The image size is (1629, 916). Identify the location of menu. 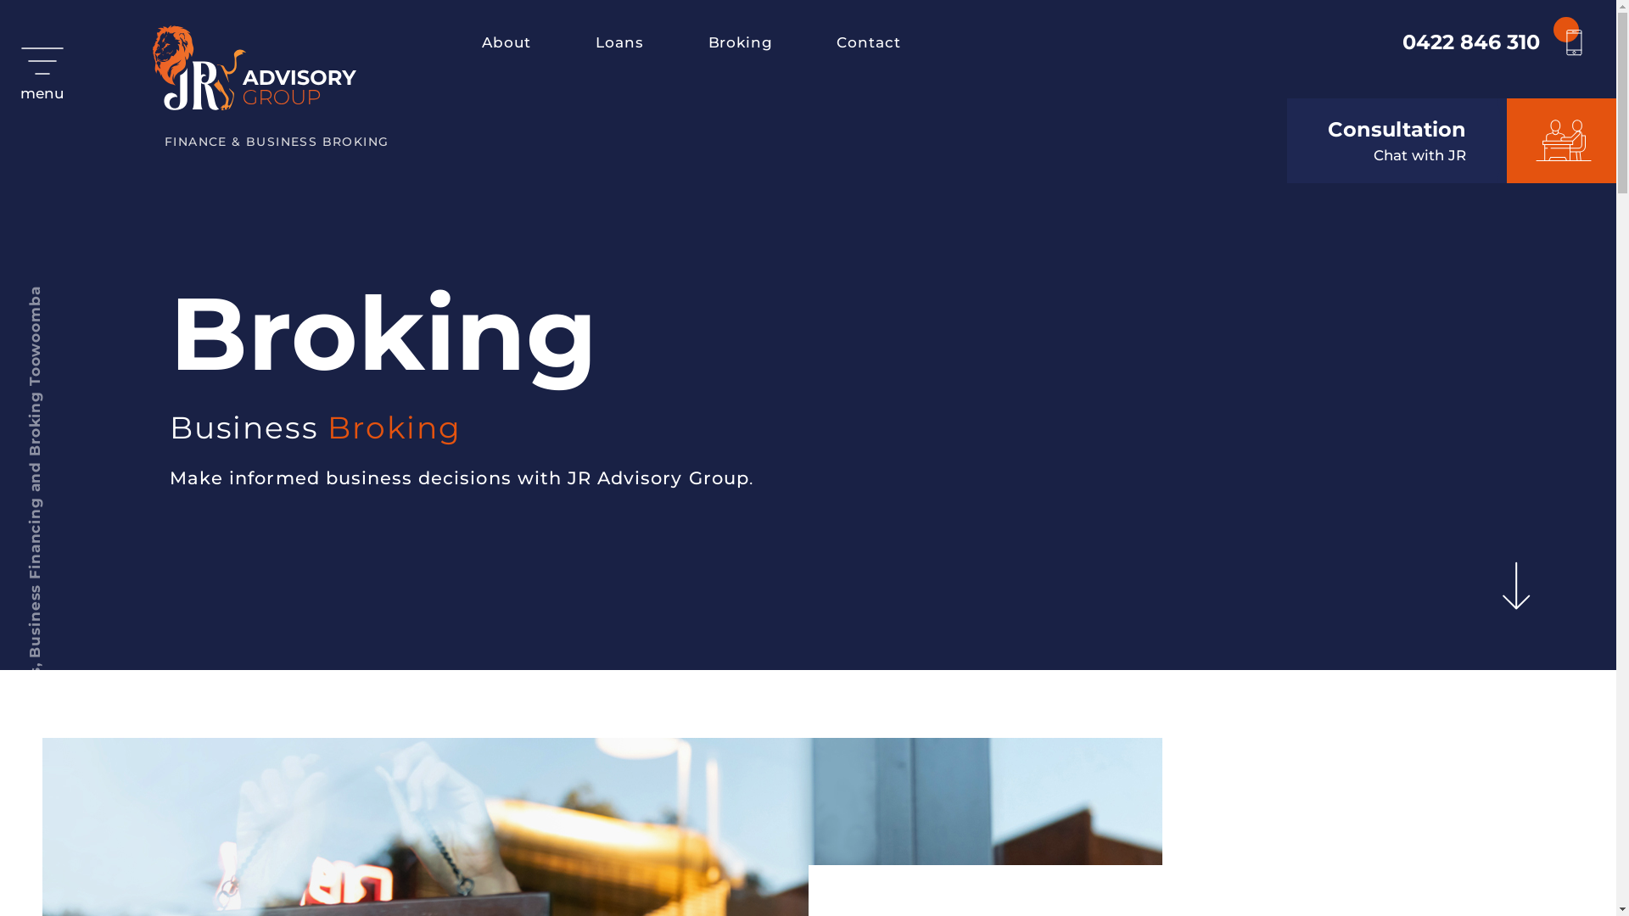
(42, 68).